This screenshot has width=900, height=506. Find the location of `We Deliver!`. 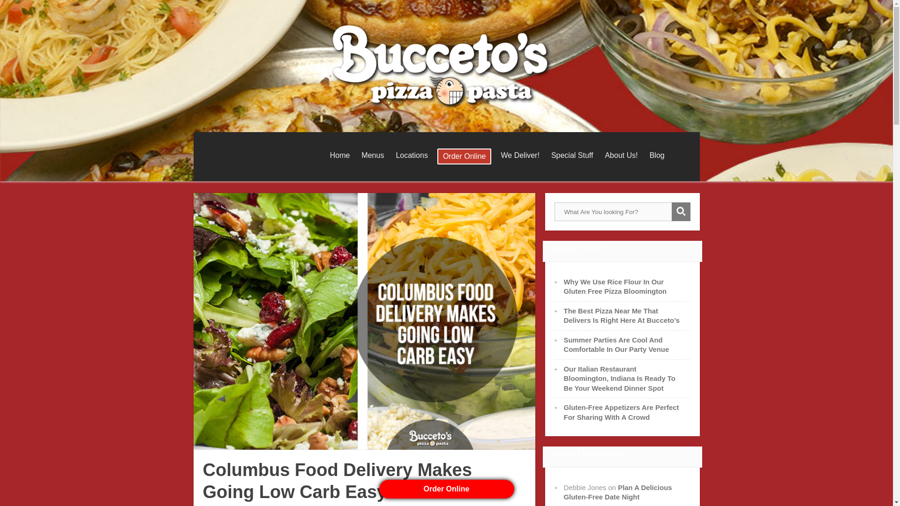

We Deliver! is located at coordinates (519, 156).